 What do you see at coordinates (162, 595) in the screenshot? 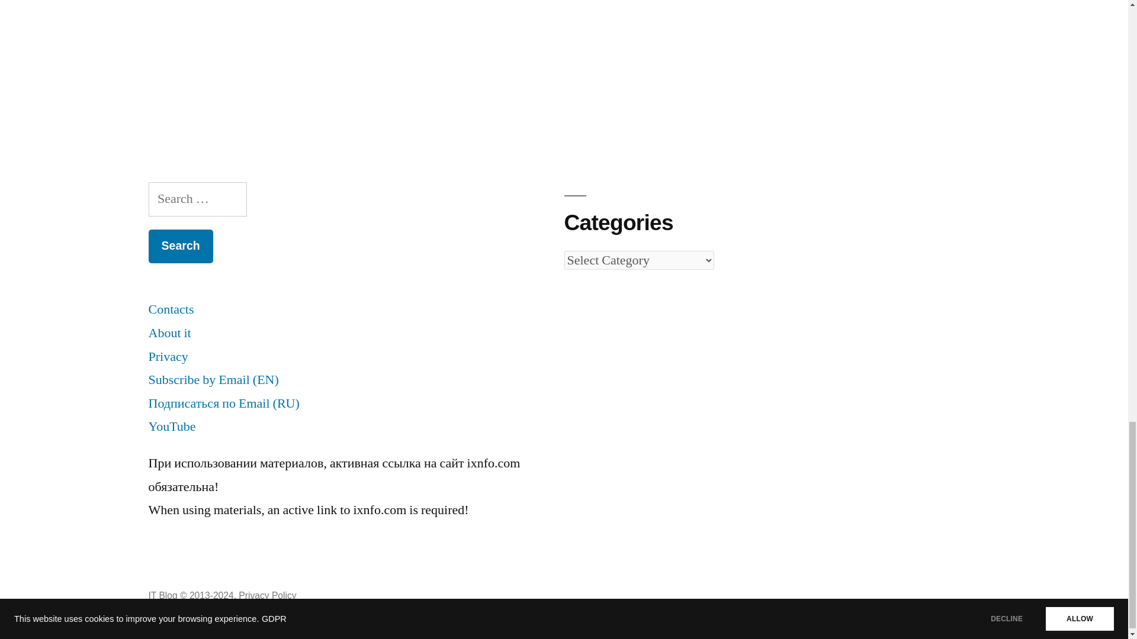
I see `IT Blog` at bounding box center [162, 595].